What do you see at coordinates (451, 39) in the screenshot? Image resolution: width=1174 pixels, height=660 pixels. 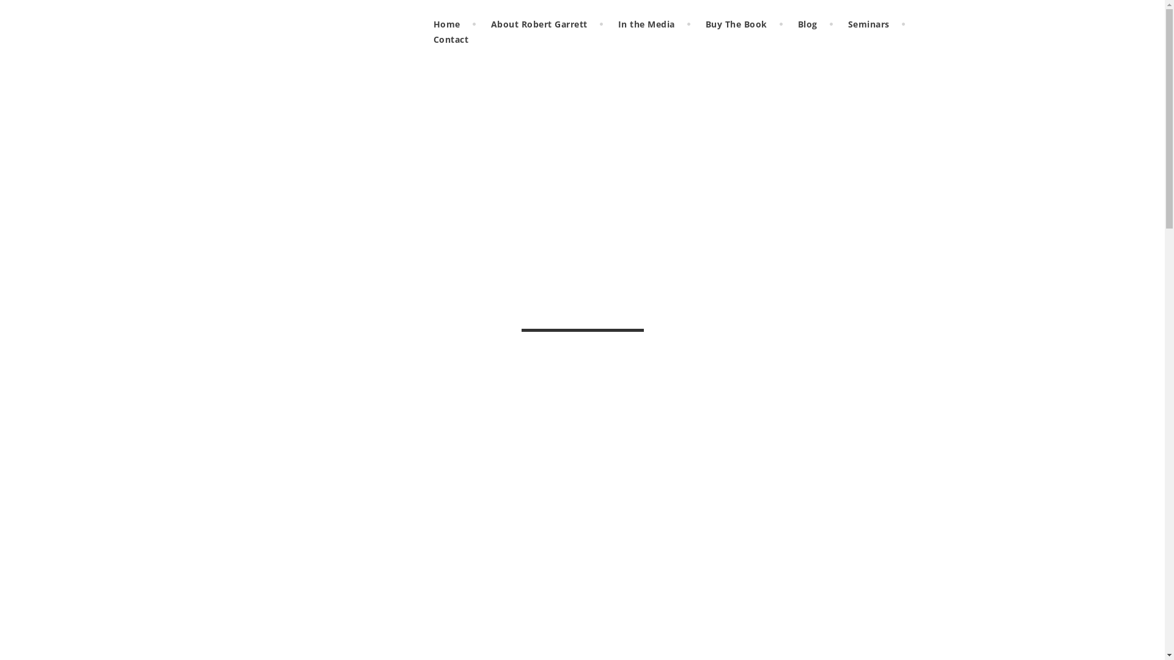 I see `Contact` at bounding box center [451, 39].